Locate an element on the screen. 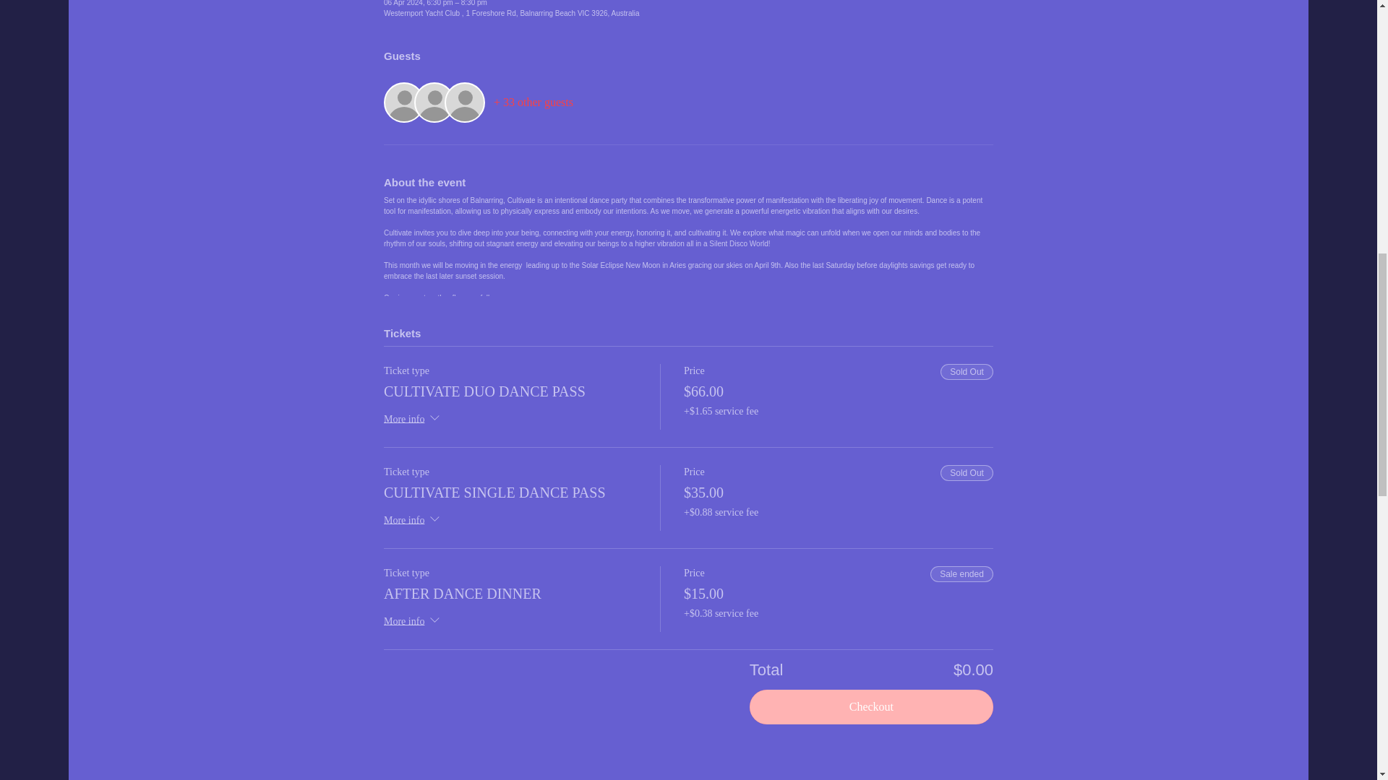 The height and width of the screenshot is (780, 1388). Checkout is located at coordinates (871, 706).